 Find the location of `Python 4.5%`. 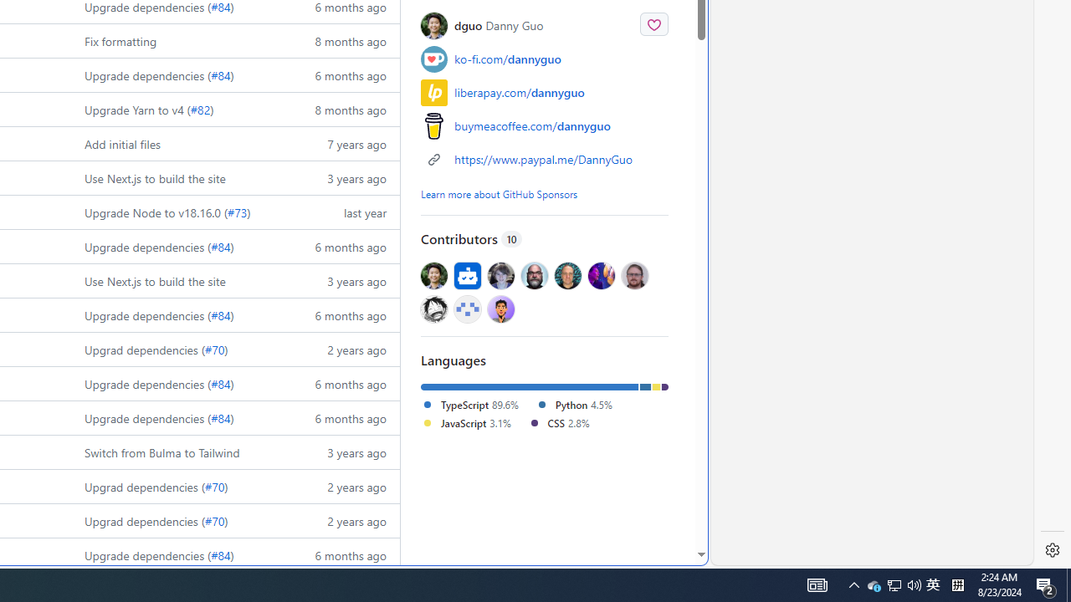

Python 4.5% is located at coordinates (573, 404).